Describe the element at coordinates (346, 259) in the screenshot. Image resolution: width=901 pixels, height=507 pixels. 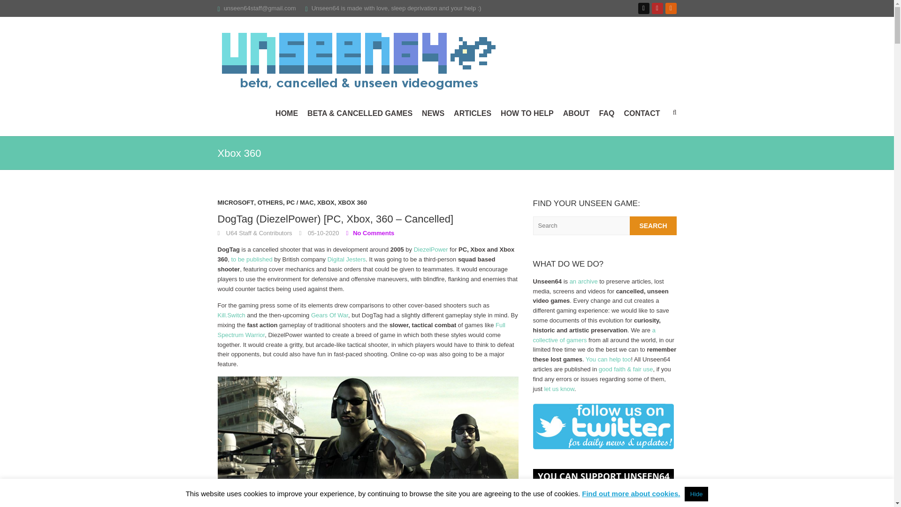
I see `Digital Jesters` at that location.